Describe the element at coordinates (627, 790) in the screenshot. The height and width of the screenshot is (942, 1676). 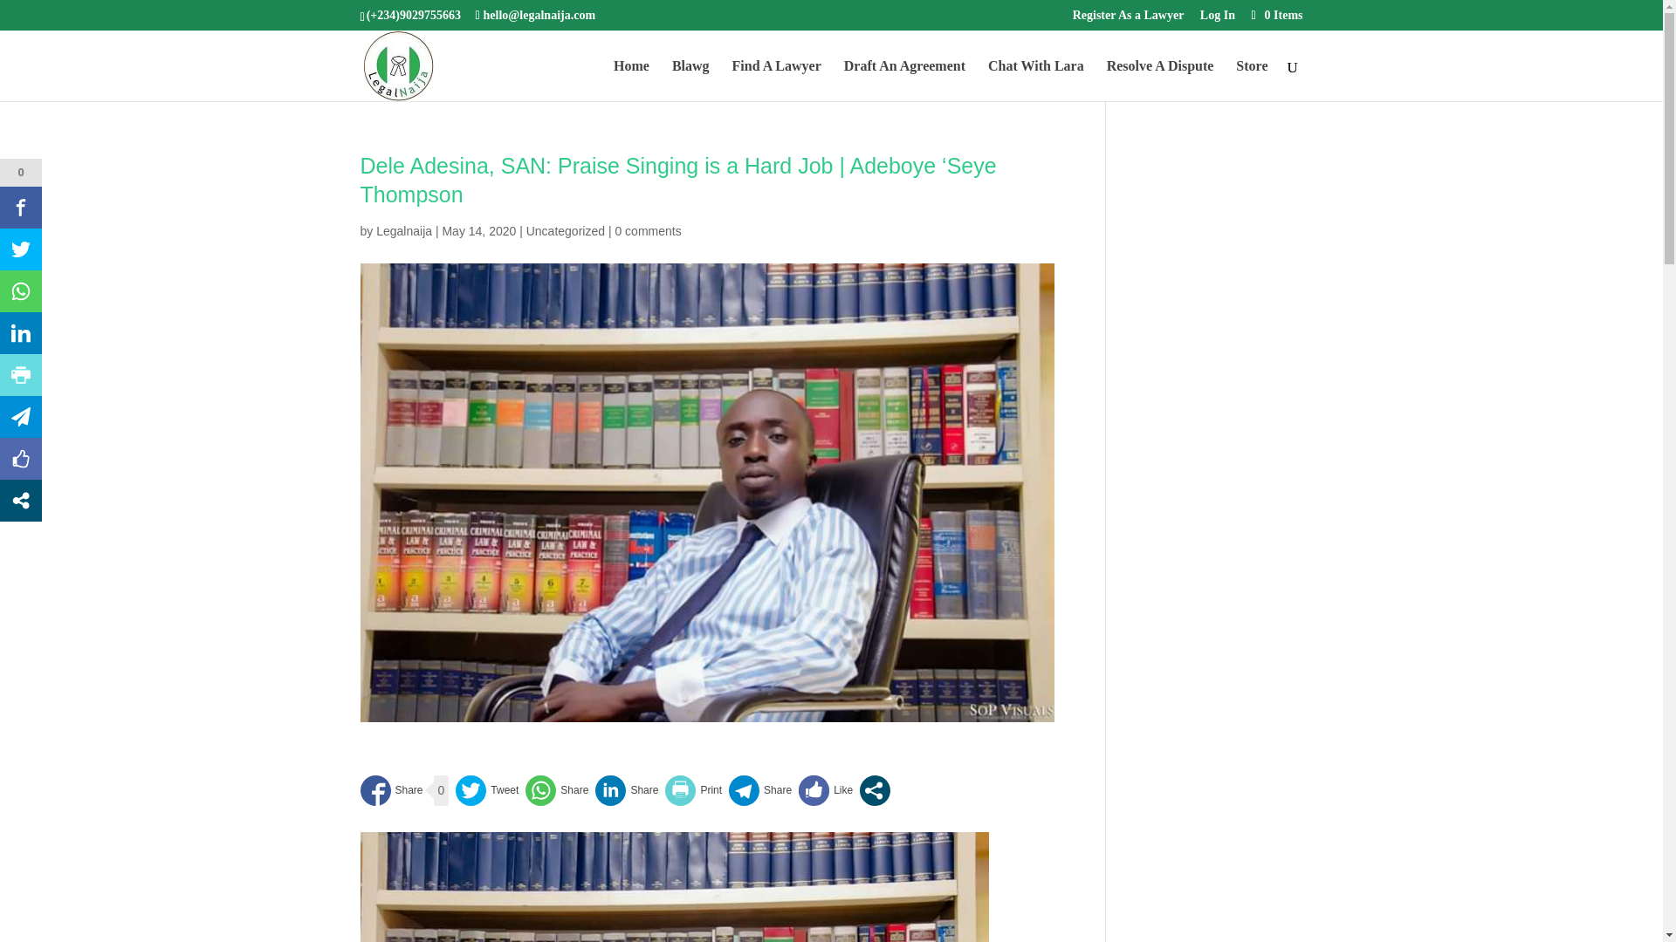
I see `Share on Linkedin` at that location.